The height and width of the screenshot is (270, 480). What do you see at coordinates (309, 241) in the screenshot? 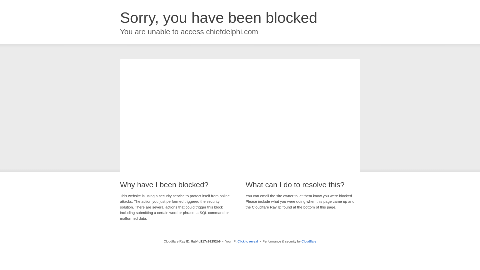
I see `Cloudflare` at bounding box center [309, 241].